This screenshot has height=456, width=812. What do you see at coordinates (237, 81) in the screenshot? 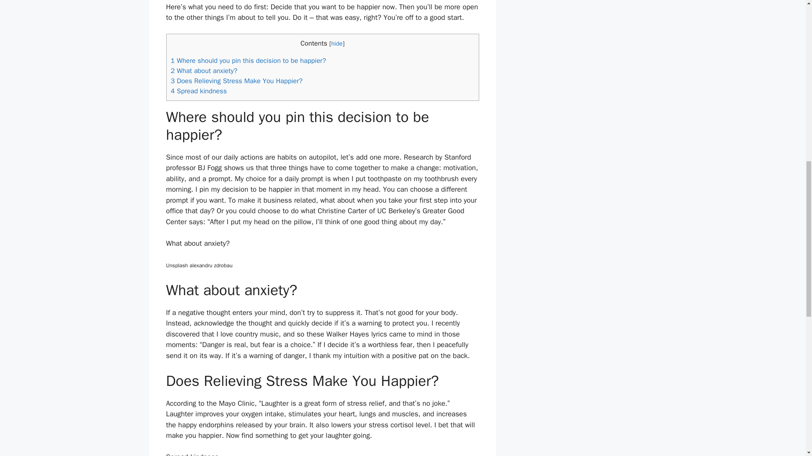
I see `3 Does Relieving Stress Make You Happier?` at bounding box center [237, 81].